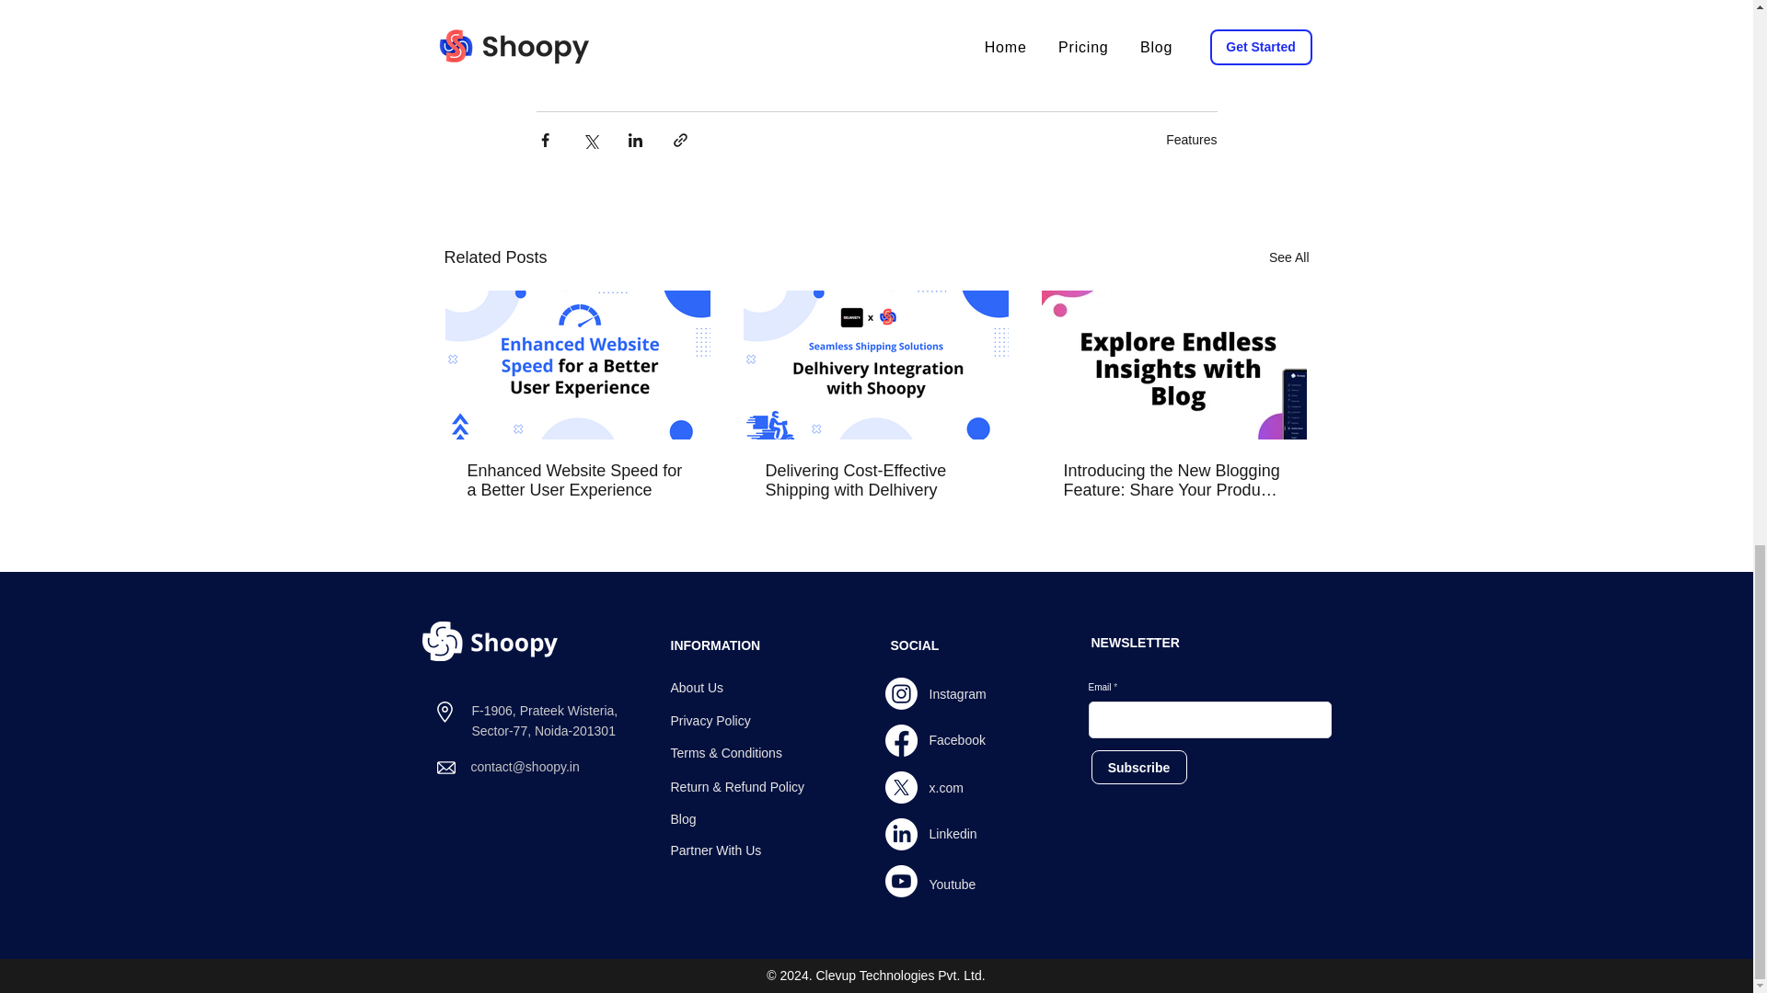 Image resolution: width=1767 pixels, height=993 pixels. What do you see at coordinates (1191, 138) in the screenshot?
I see `Features` at bounding box center [1191, 138].